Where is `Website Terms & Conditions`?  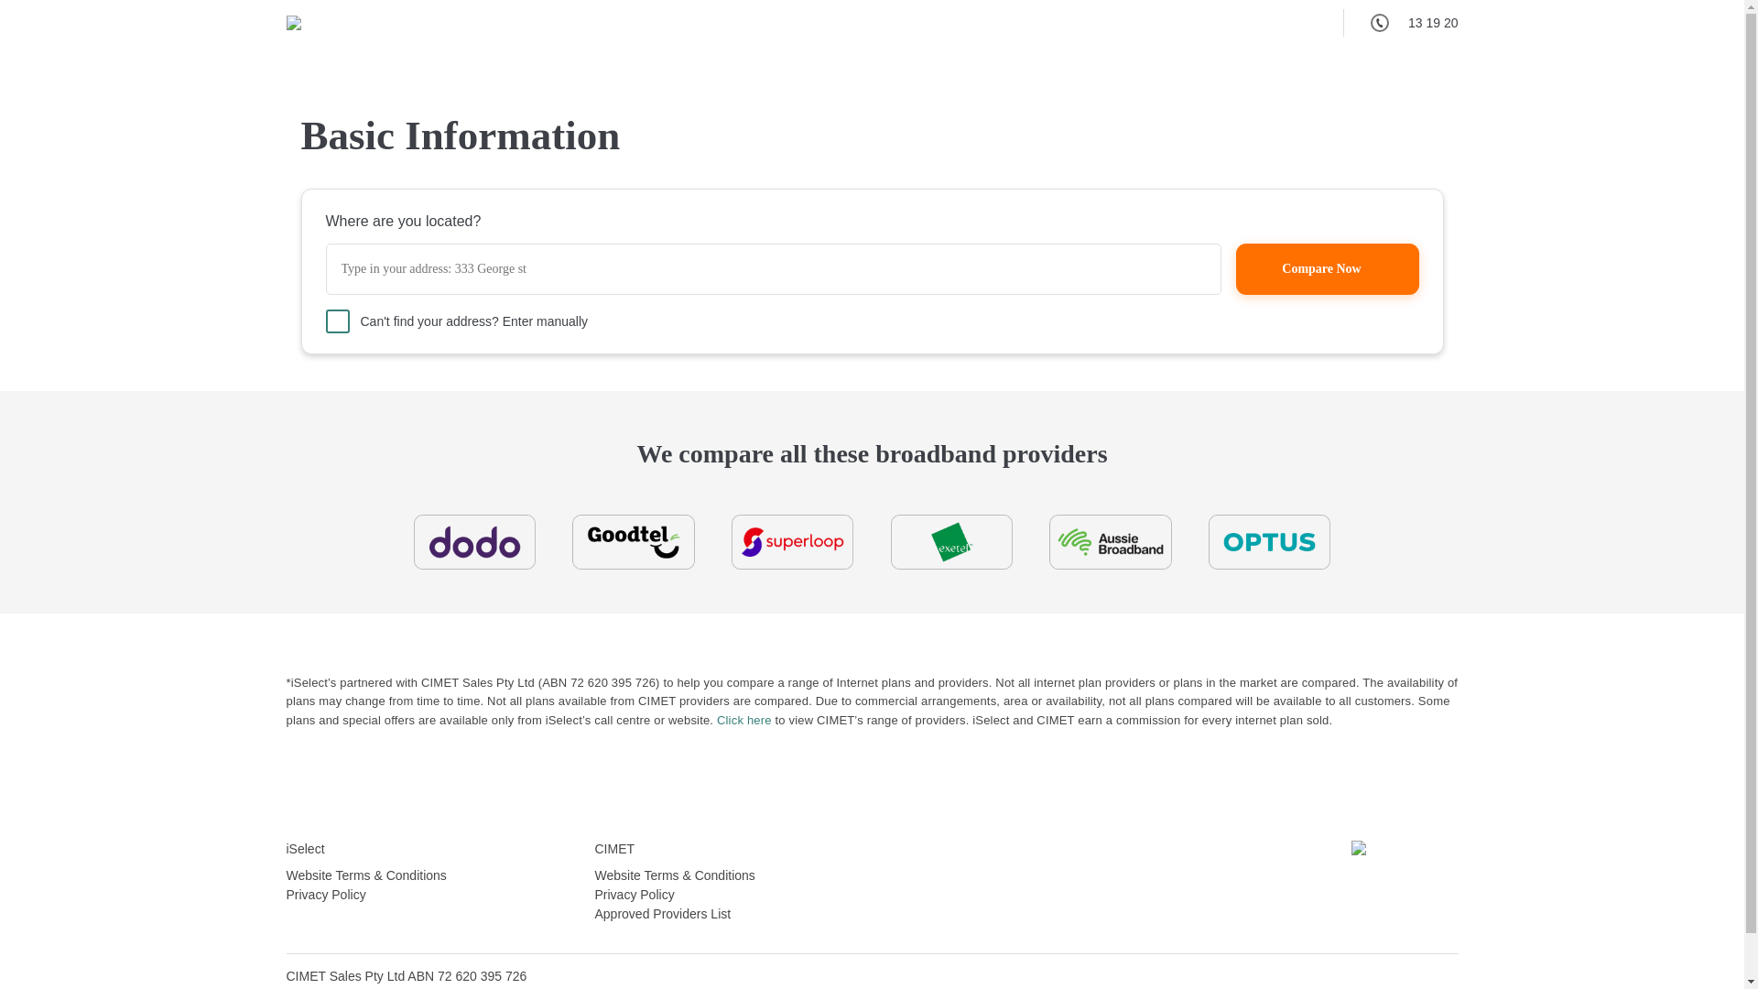 Website Terms & Conditions is located at coordinates (366, 875).